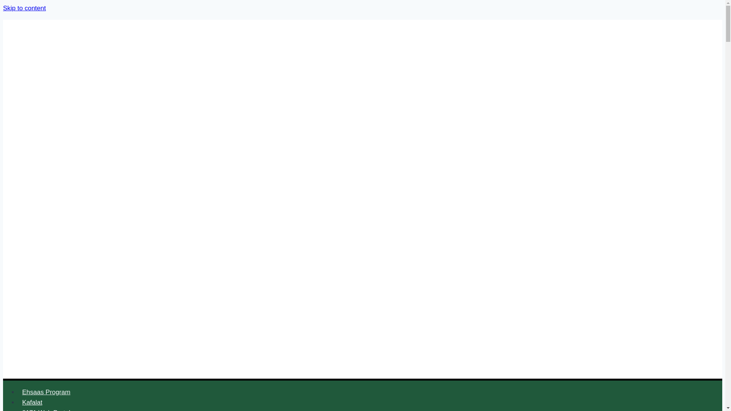 This screenshot has height=411, width=731. What do you see at coordinates (46, 392) in the screenshot?
I see `Ehsaas Program` at bounding box center [46, 392].